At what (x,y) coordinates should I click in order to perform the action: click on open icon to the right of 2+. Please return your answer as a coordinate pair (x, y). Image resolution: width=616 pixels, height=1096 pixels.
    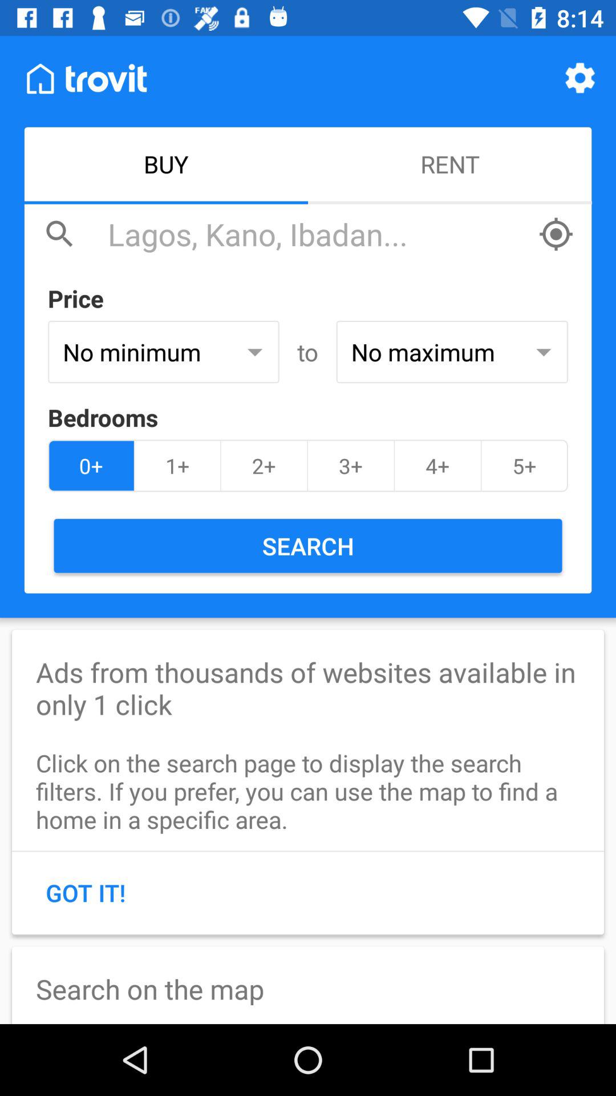
    Looking at the image, I should click on (351, 466).